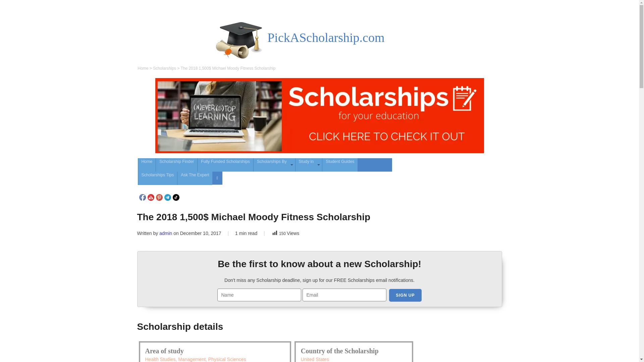 This screenshot has width=644, height=362. What do you see at coordinates (151, 197) in the screenshot?
I see `YouTube` at bounding box center [151, 197].